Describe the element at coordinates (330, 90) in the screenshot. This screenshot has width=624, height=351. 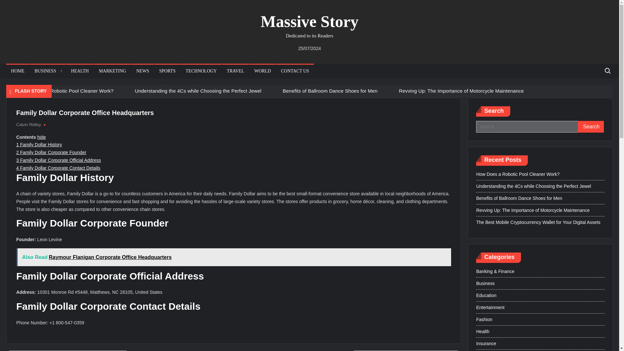
I see `Benefits of Ballroom Dance Shoes for Men` at that location.